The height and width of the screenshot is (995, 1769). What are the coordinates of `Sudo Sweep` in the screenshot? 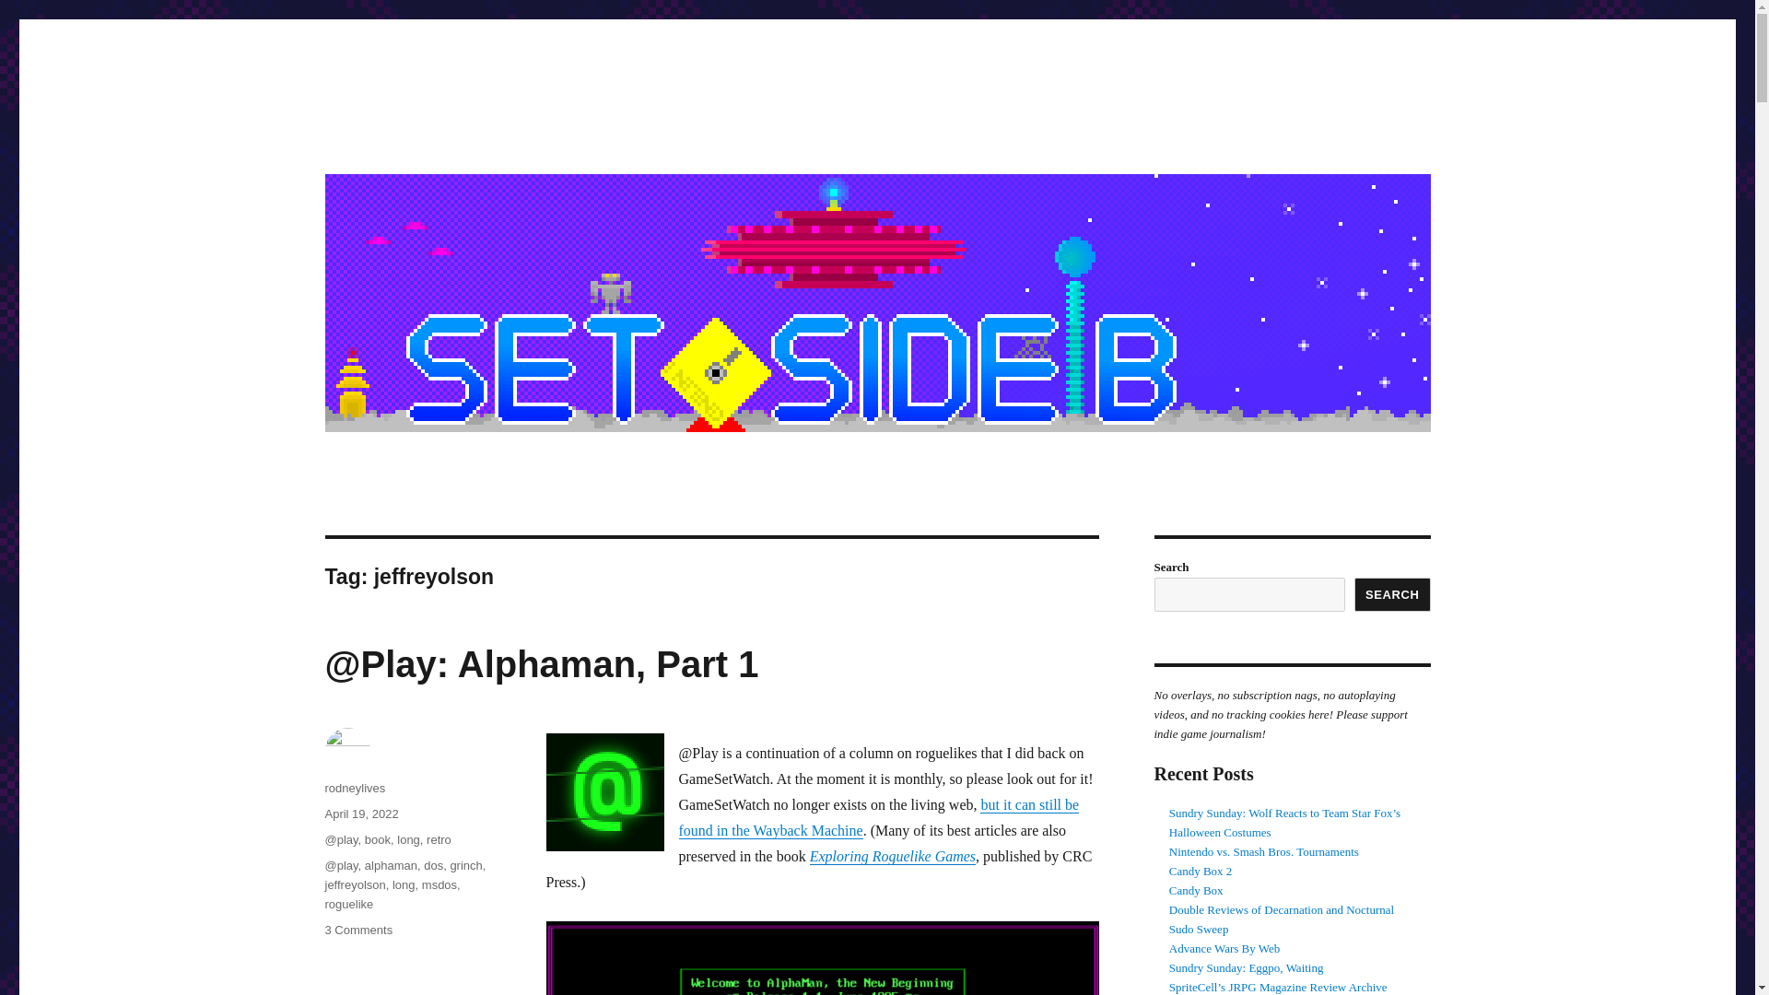 It's located at (1200, 929).